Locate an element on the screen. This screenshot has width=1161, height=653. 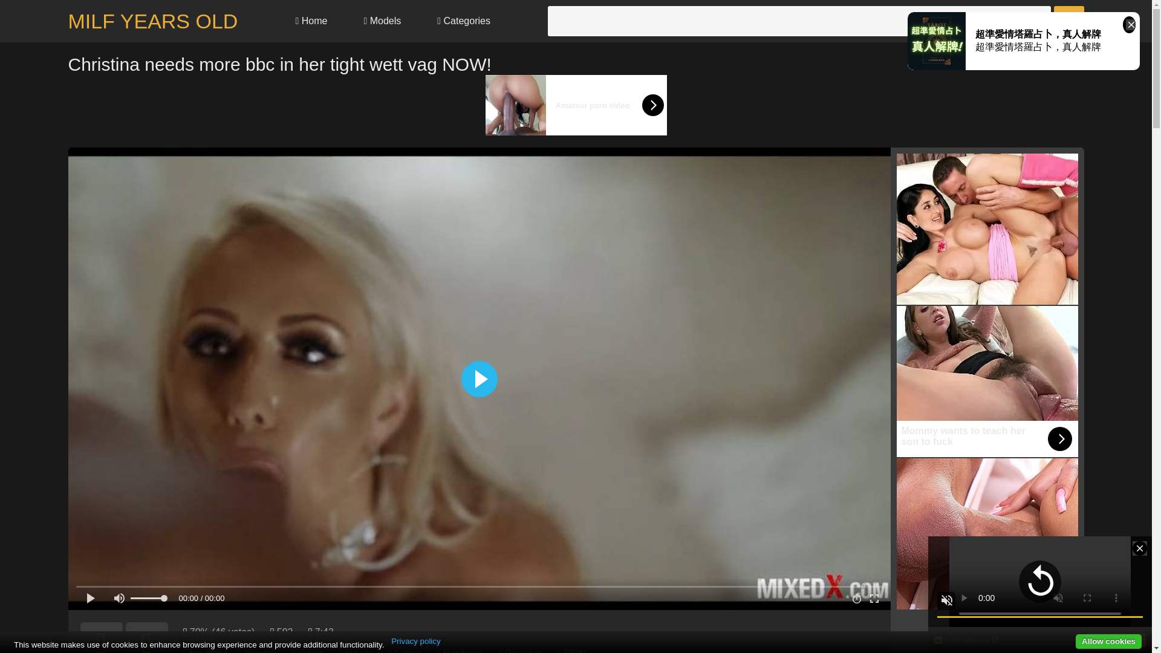
Hardcore is located at coordinates (463, 651).